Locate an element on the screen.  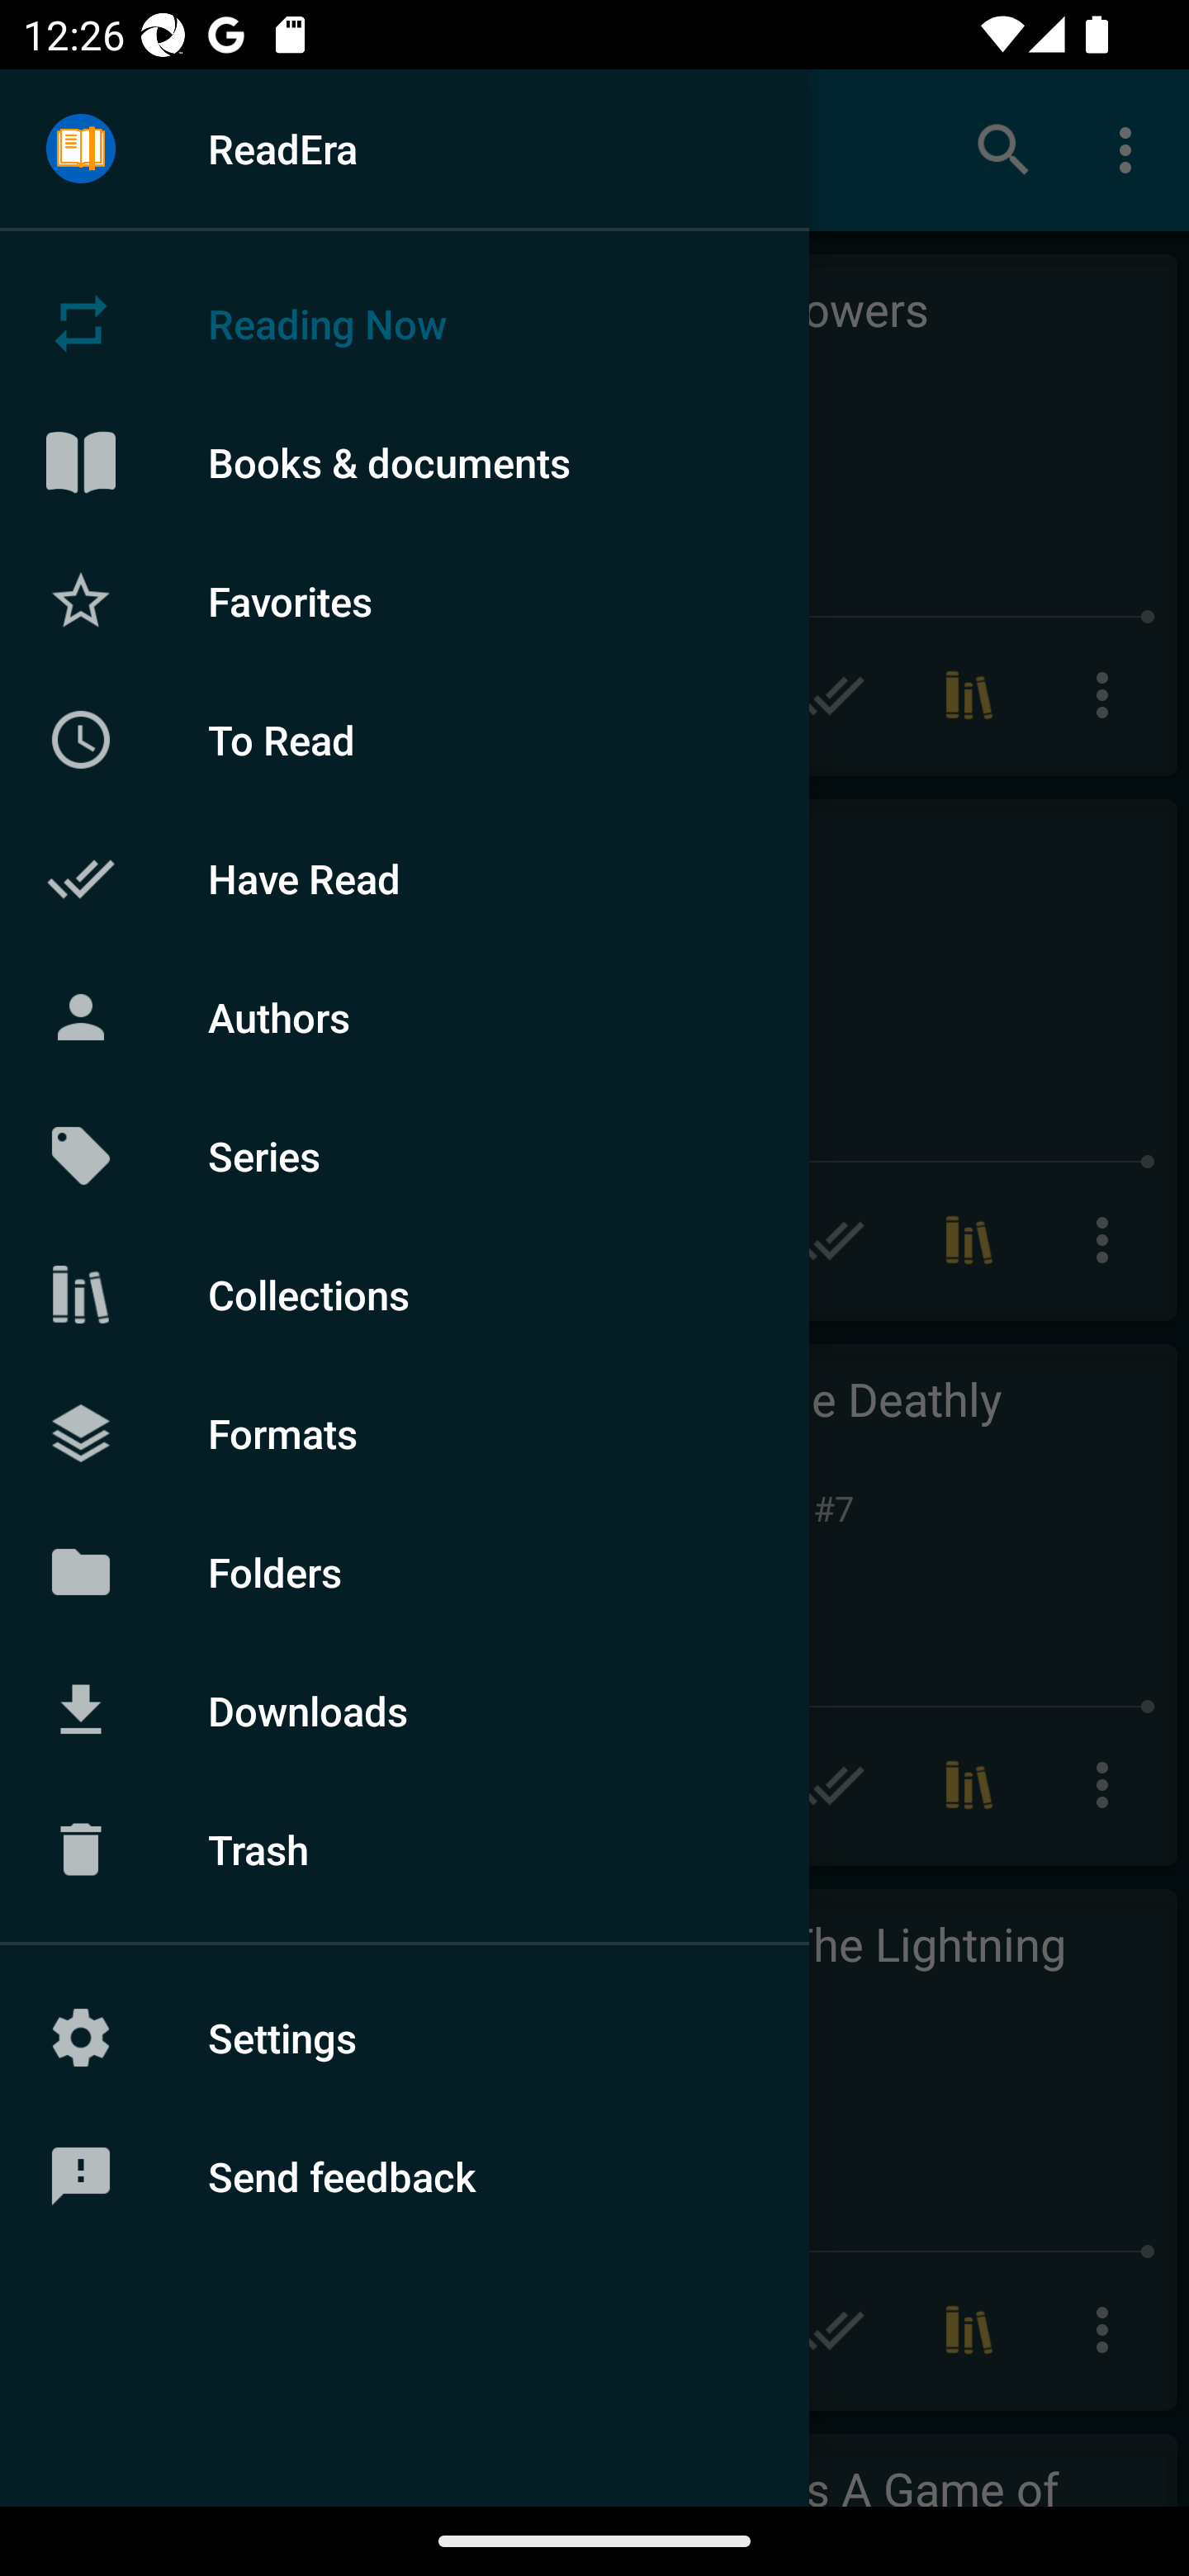
Downloads is located at coordinates (405, 1710).